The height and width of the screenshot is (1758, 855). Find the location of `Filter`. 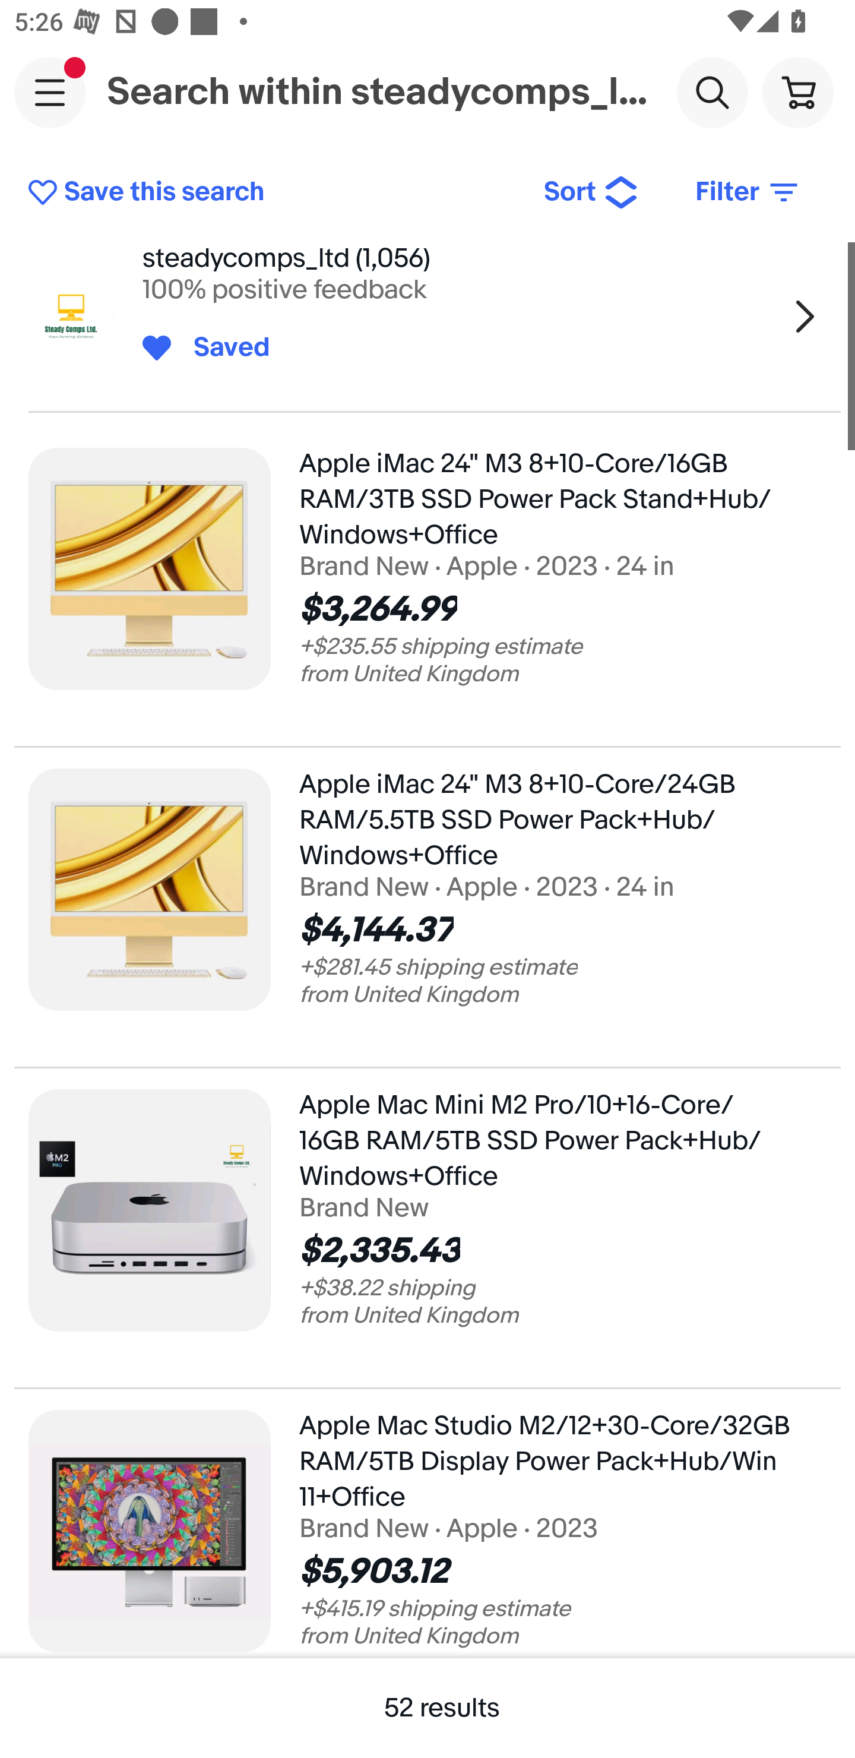

Filter is located at coordinates (748, 192).